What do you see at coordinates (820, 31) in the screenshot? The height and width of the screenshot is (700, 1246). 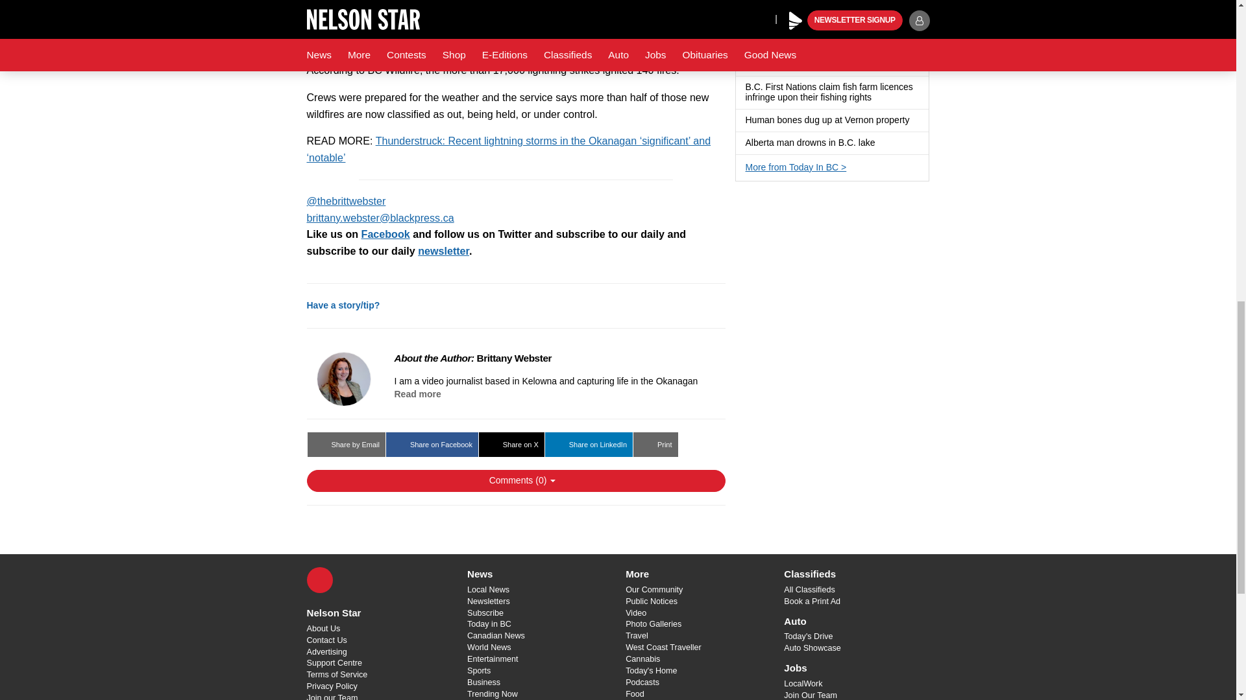 I see `Has a gallery` at bounding box center [820, 31].